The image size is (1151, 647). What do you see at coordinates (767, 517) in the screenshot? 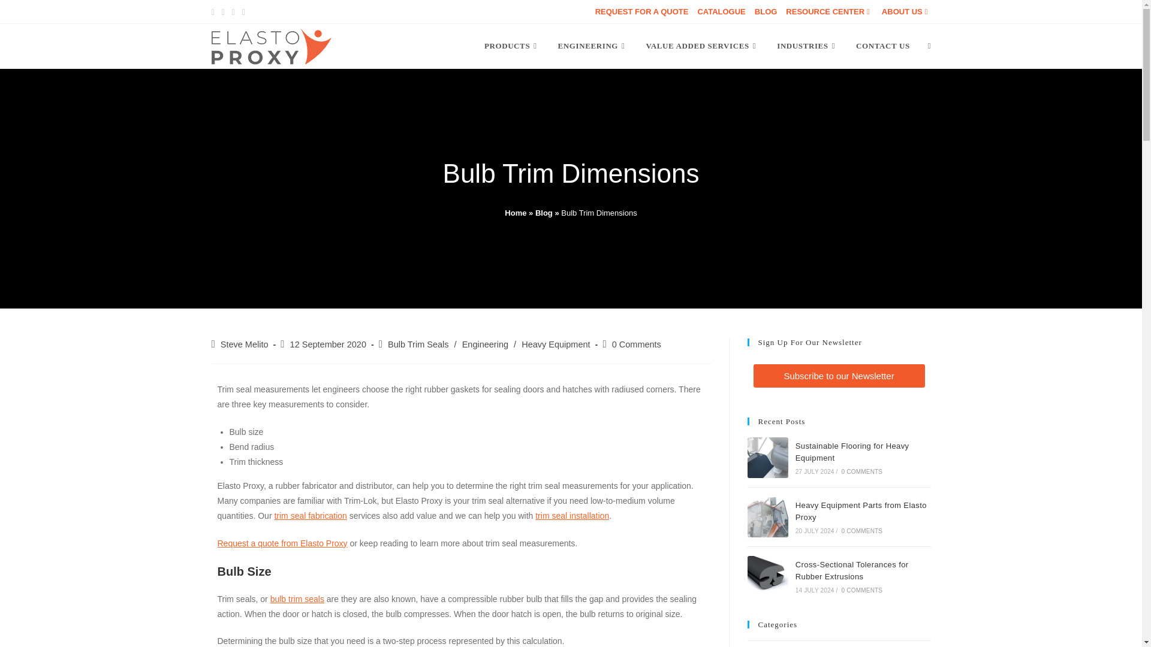
I see `Heavy Equipment Parts from Elasto Proxy` at bounding box center [767, 517].